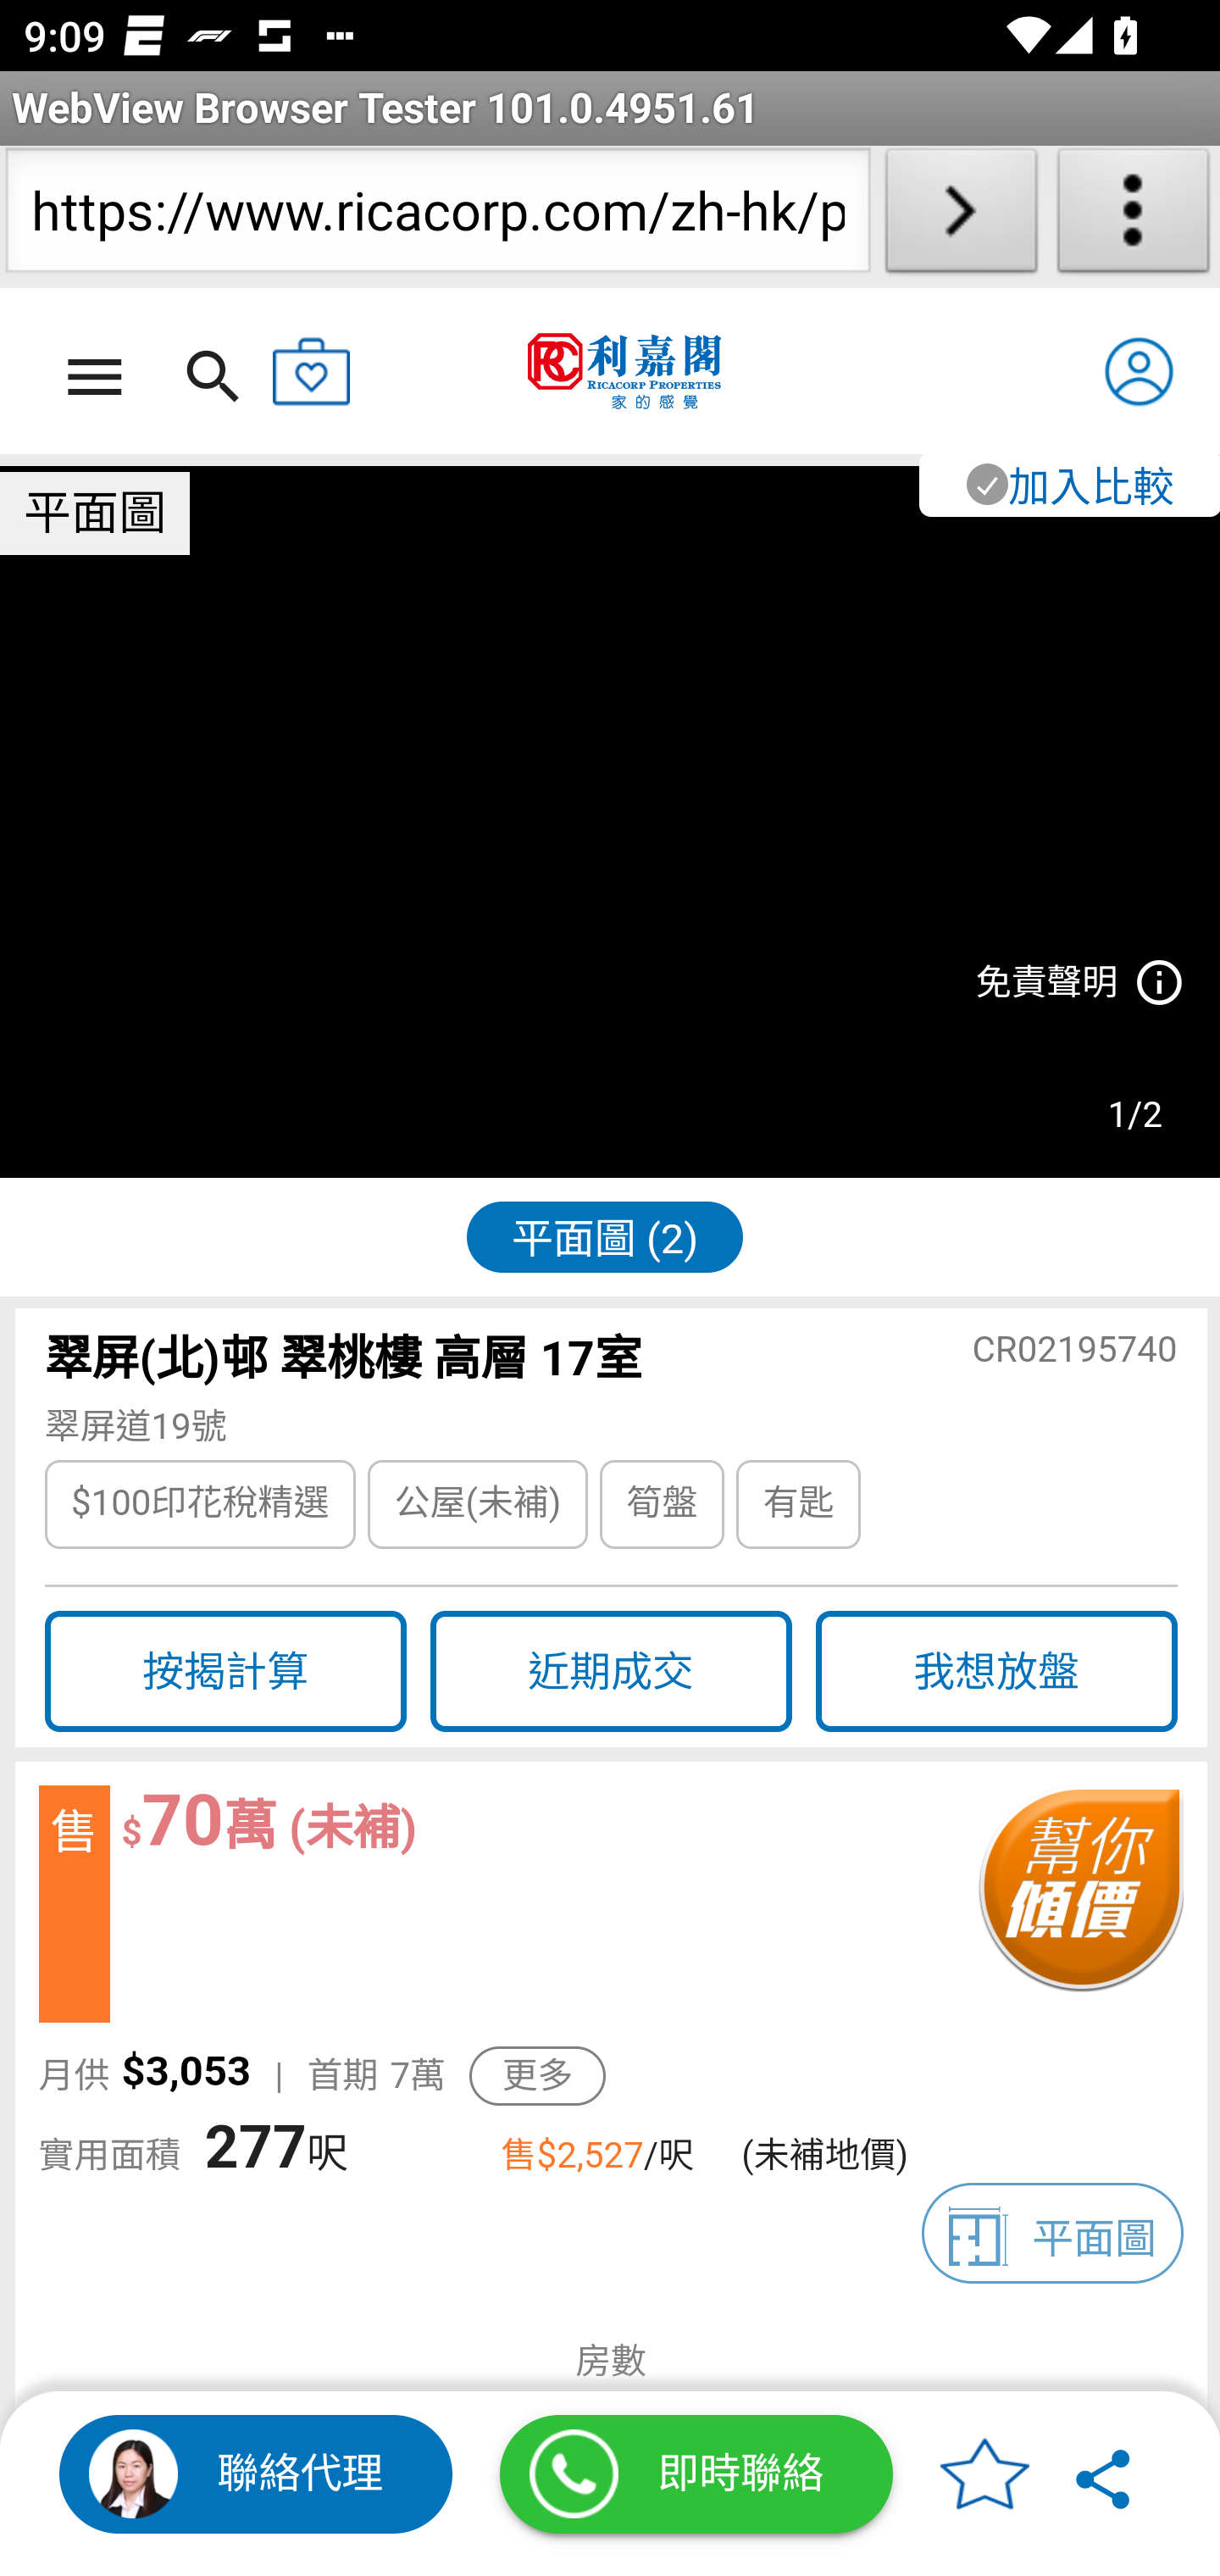 The image size is (1220, 2576). Describe the element at coordinates (1078, 985) in the screenshot. I see `免責聲明` at that location.